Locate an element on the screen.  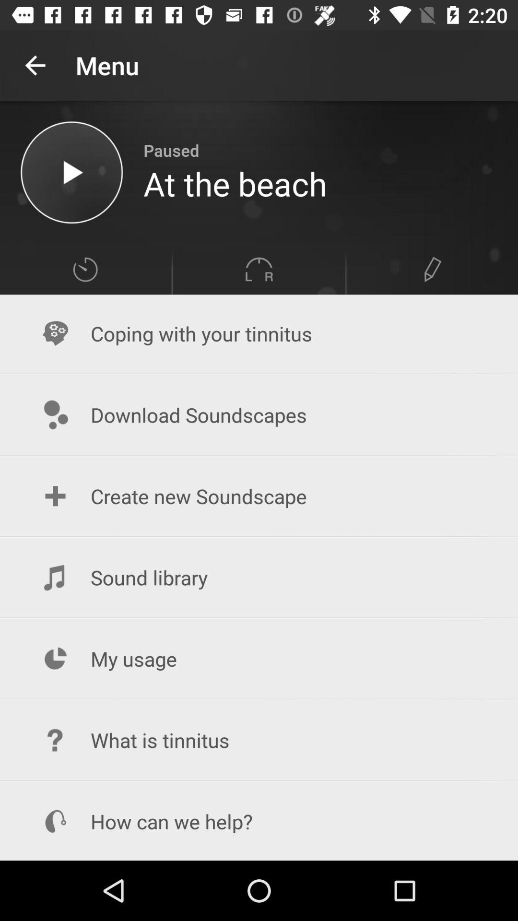
click icon above the coping with your is located at coordinates (259, 270).